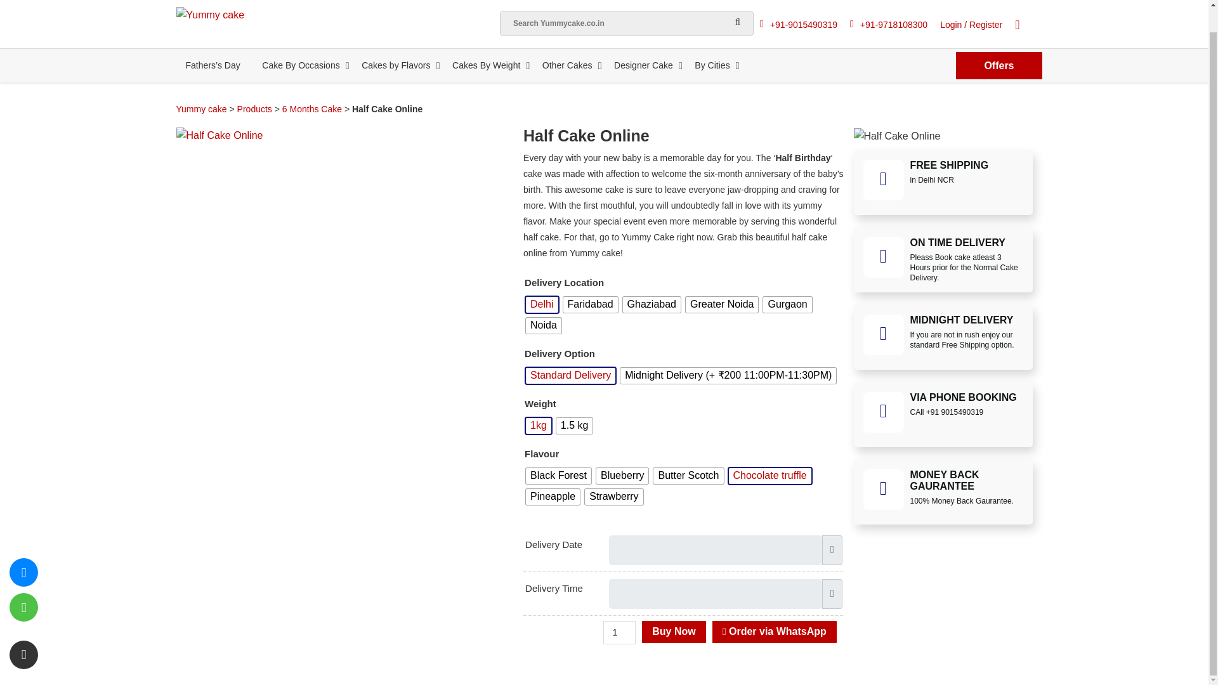  I want to click on Go to the 6 Months Cake Category archives., so click(312, 109).